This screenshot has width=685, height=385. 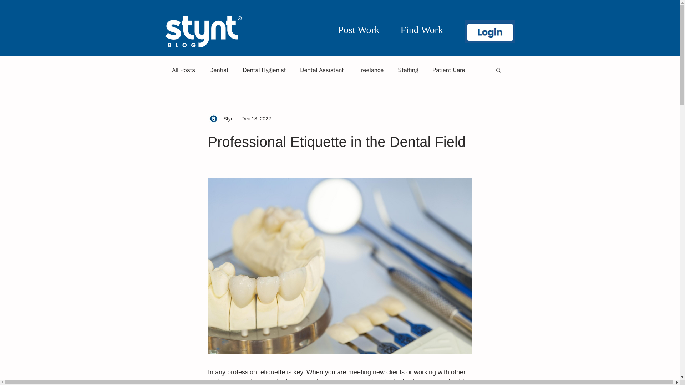 What do you see at coordinates (408, 70) in the screenshot?
I see `Staffing` at bounding box center [408, 70].